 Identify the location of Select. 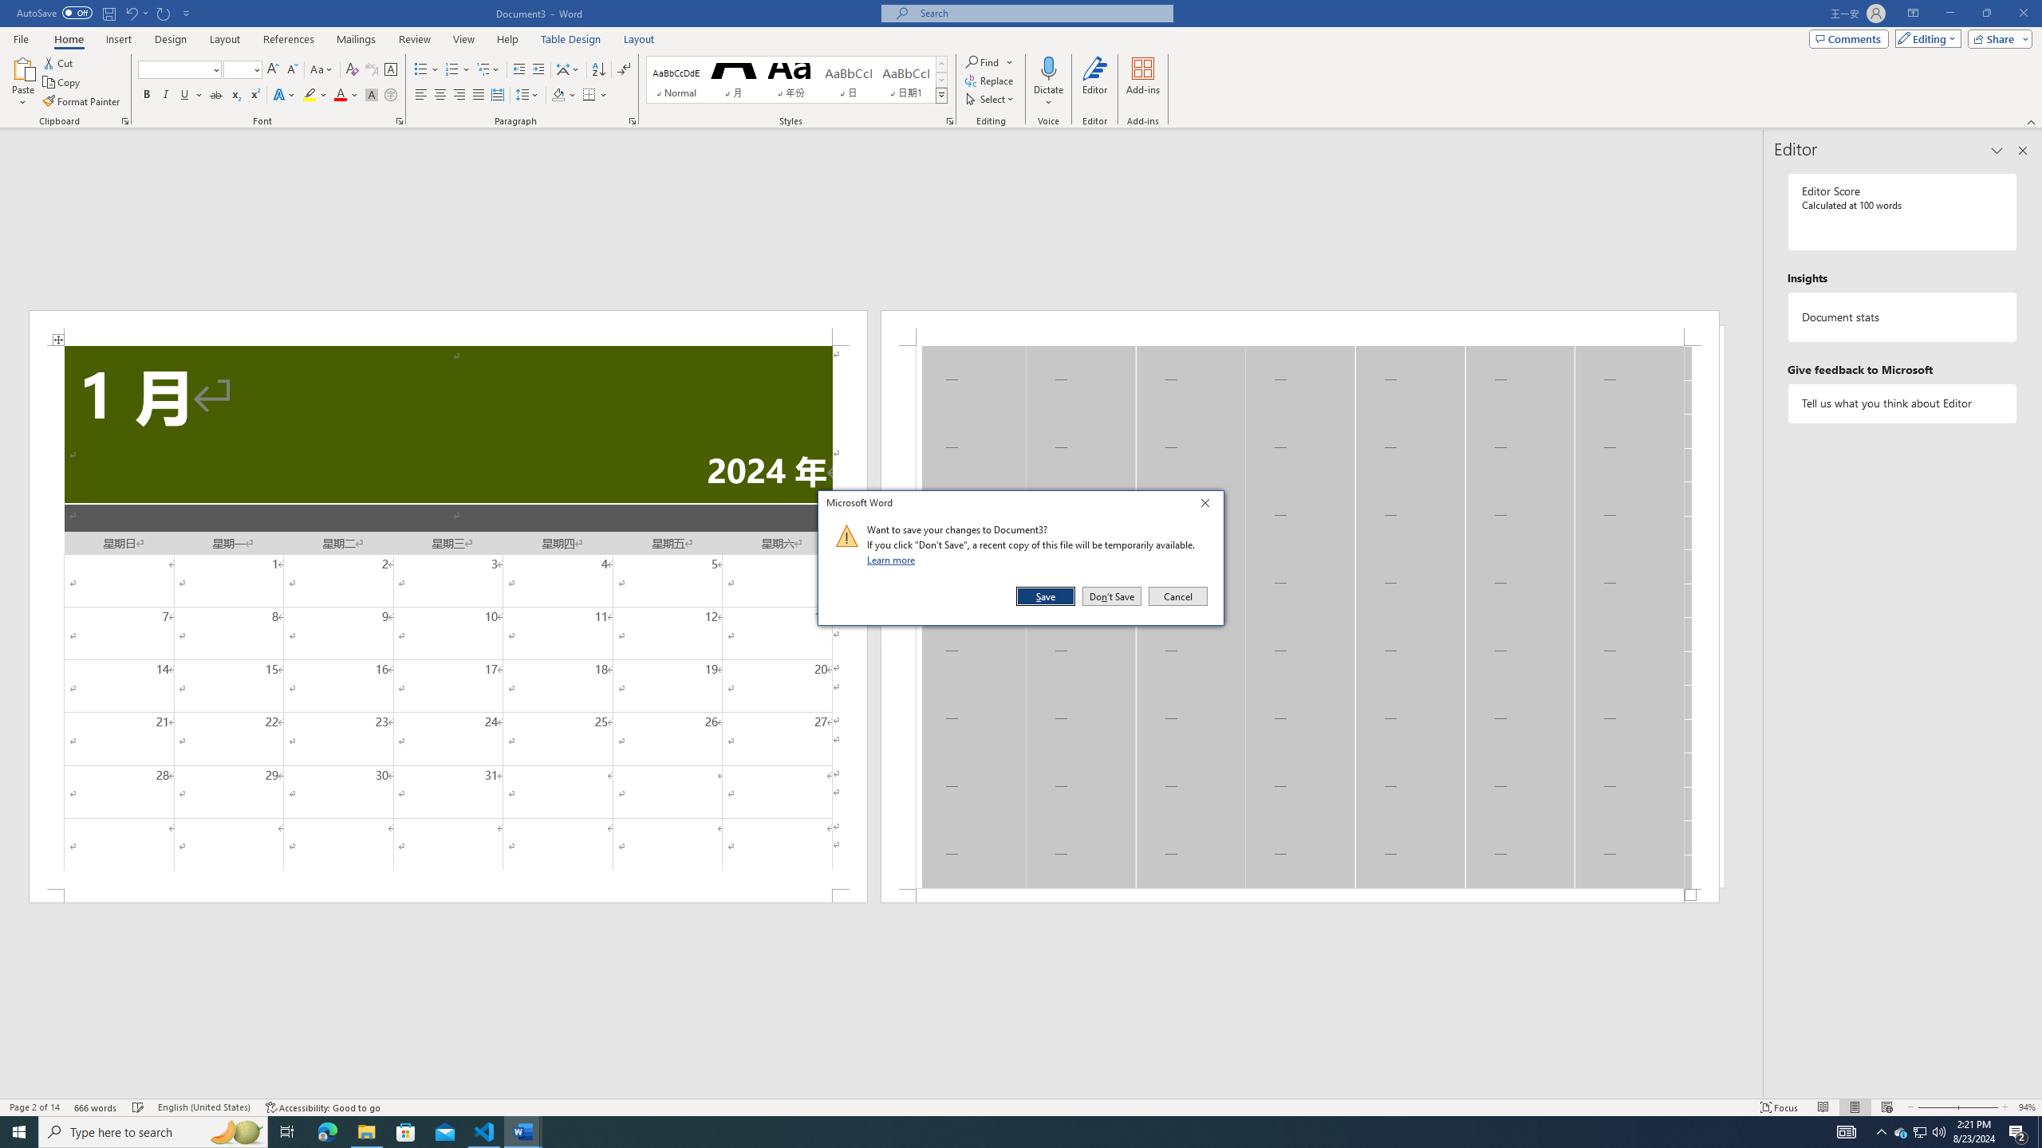
(990, 99).